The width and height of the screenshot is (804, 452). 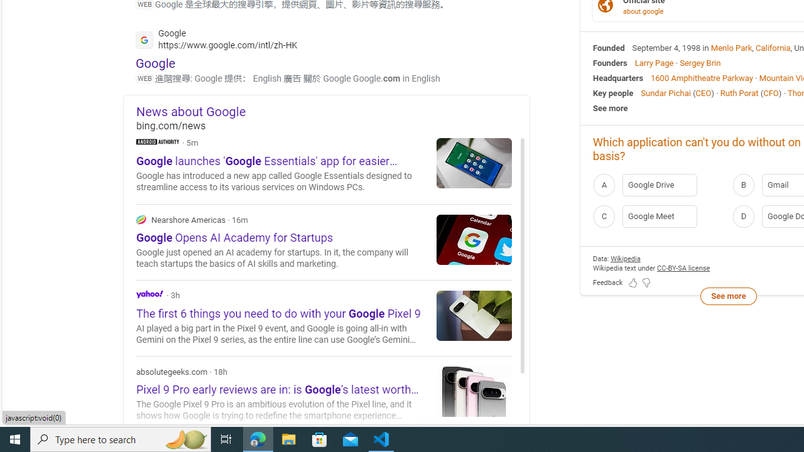 What do you see at coordinates (156, 63) in the screenshot?
I see `Google` at bounding box center [156, 63].